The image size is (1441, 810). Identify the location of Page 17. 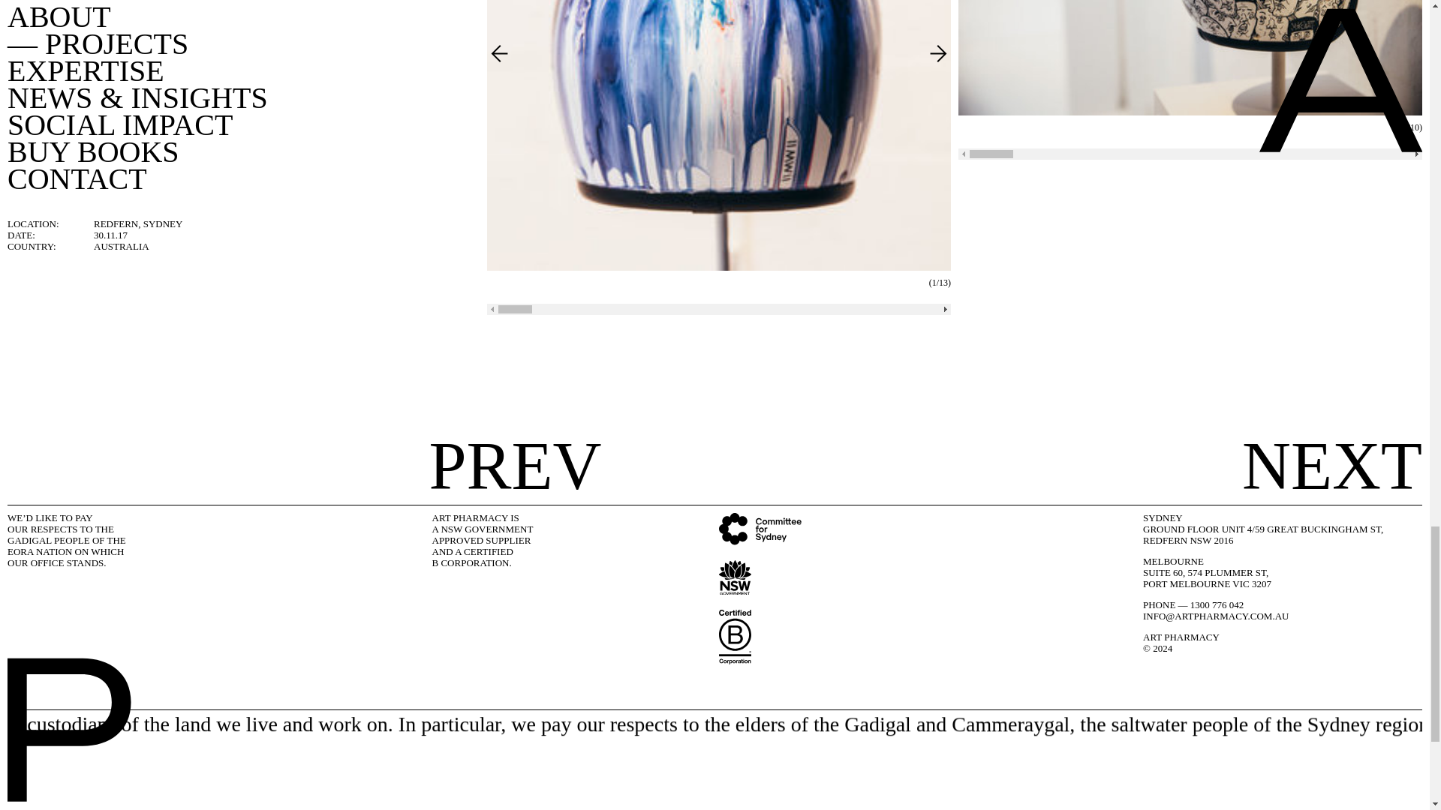
(488, 541).